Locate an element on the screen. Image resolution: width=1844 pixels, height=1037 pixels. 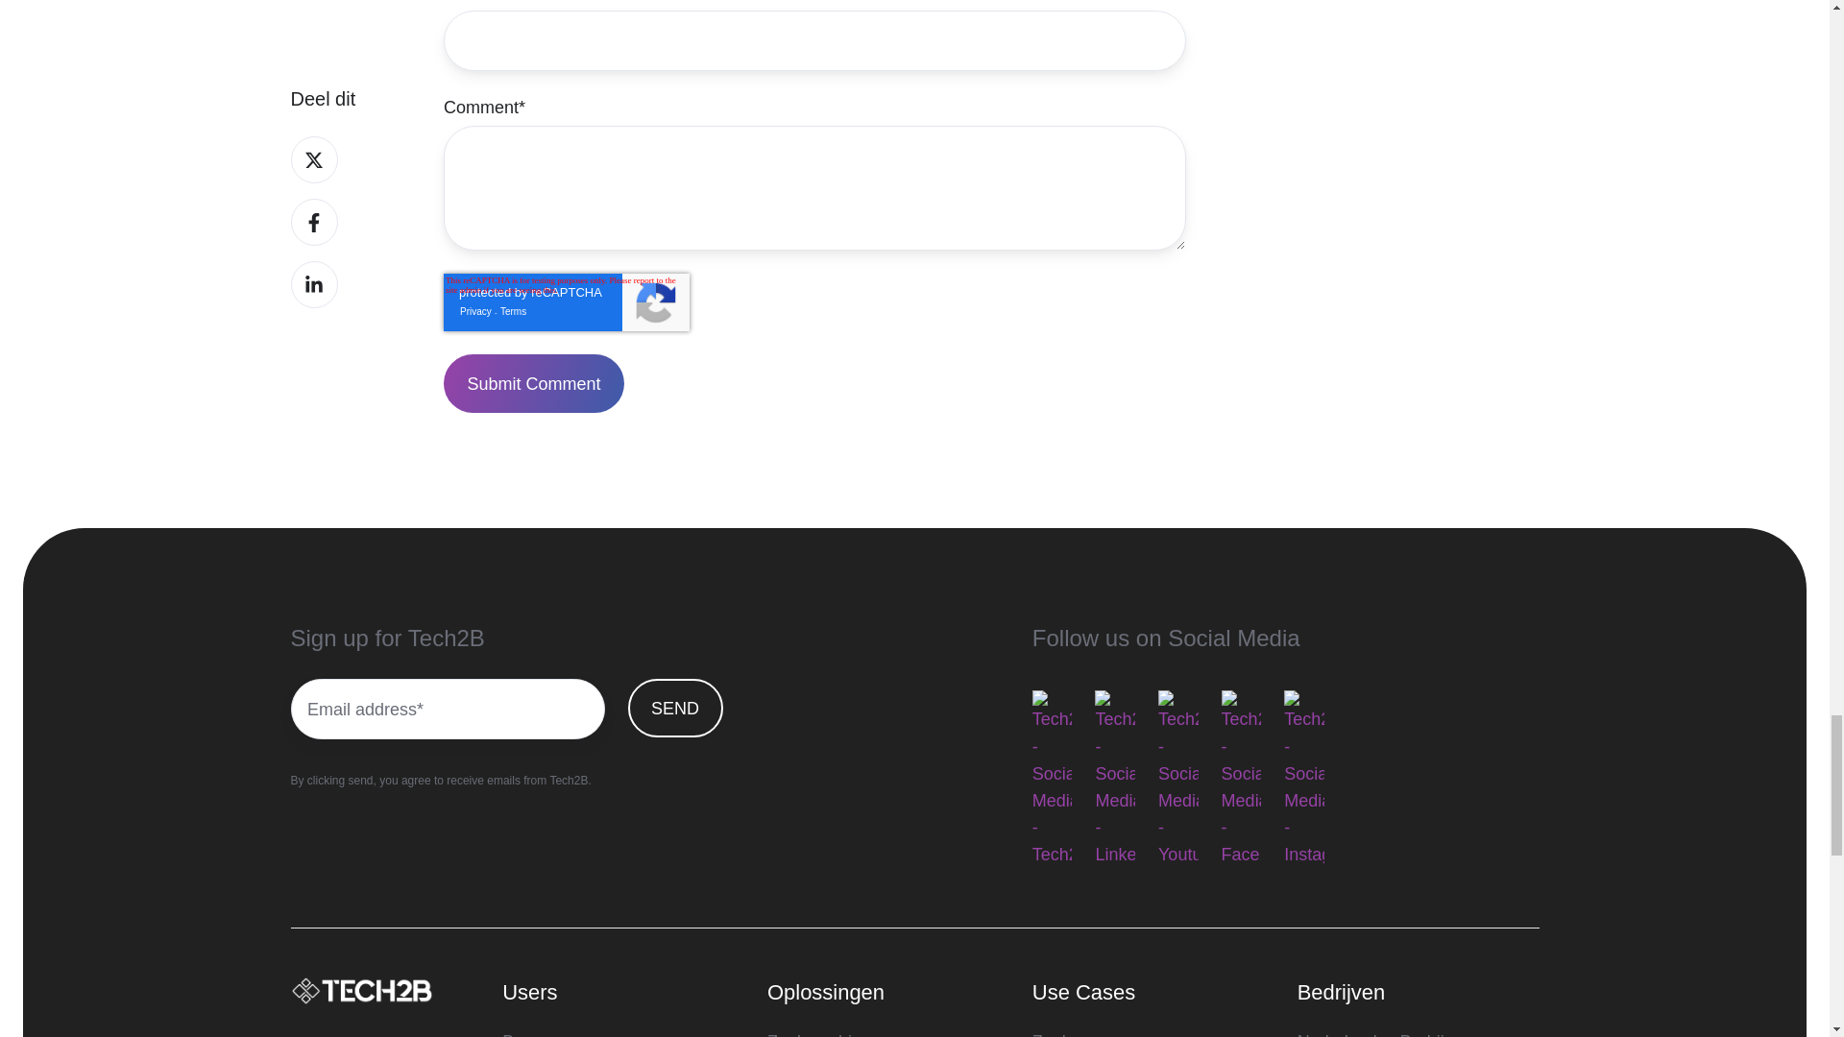
SEND is located at coordinates (675, 708).